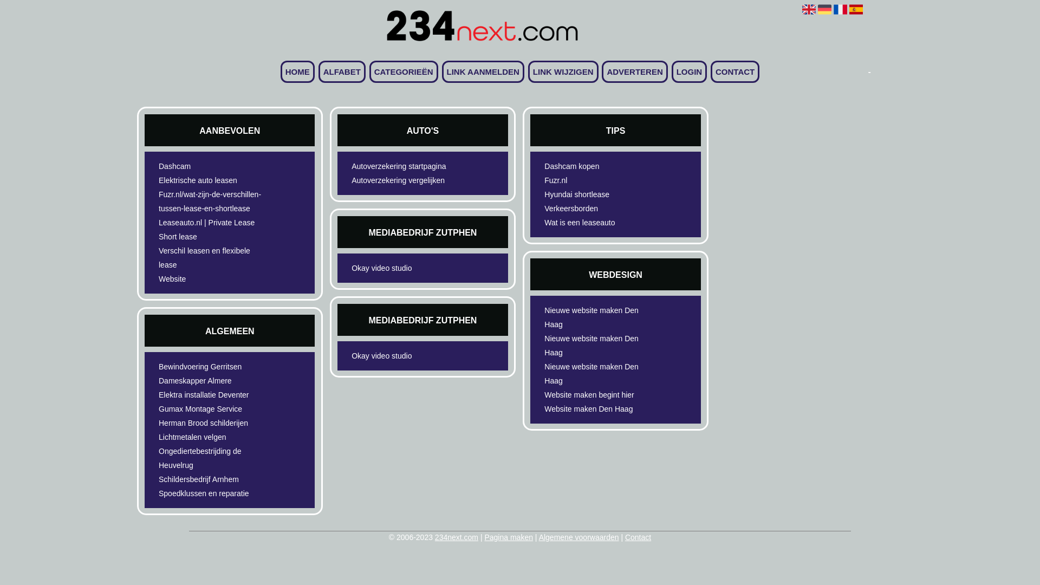  Describe the element at coordinates (211, 367) in the screenshot. I see `Bewindvoering Gerritsen` at that location.